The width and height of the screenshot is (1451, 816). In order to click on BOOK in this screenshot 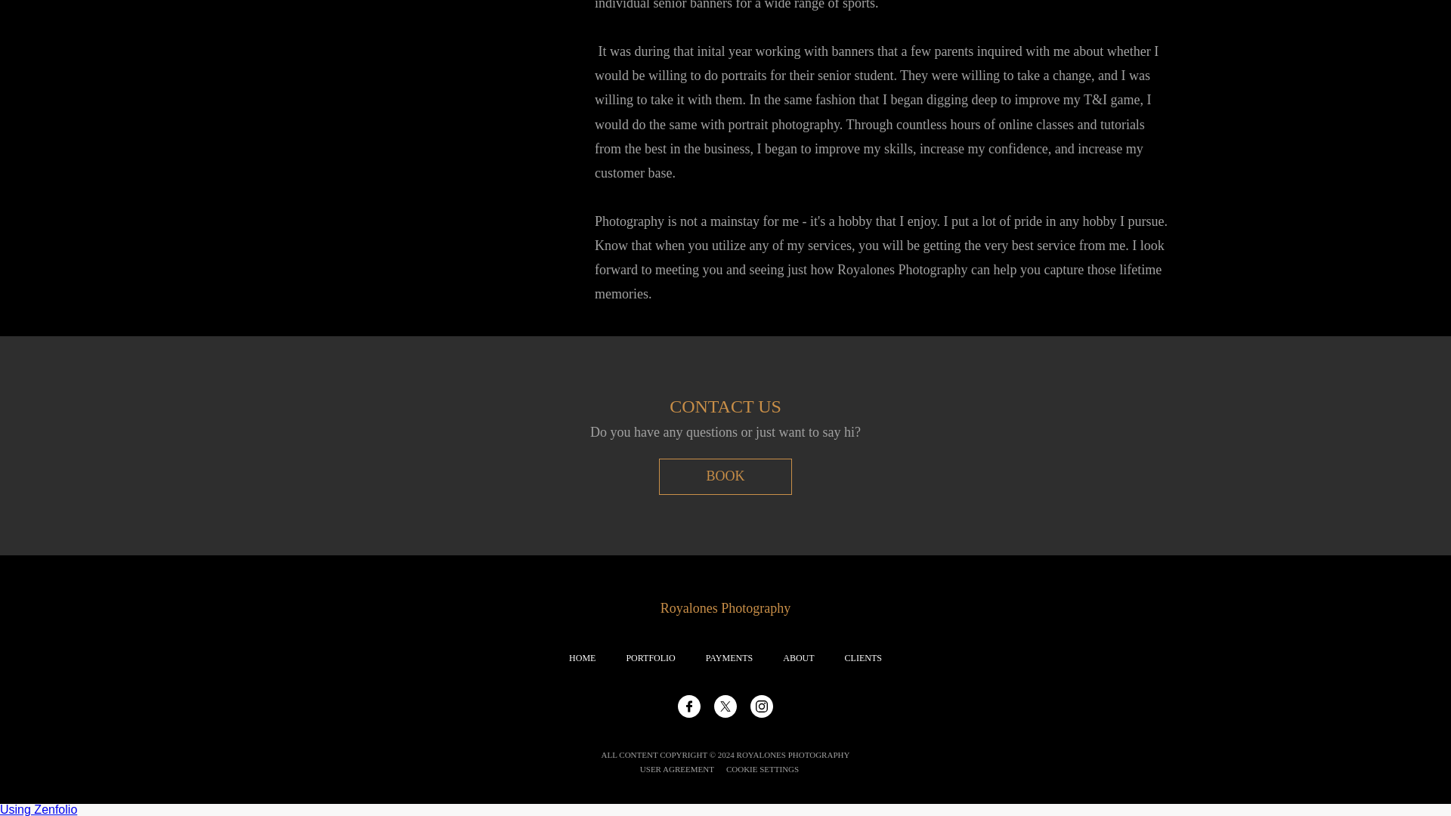, I will do `click(725, 476)`.